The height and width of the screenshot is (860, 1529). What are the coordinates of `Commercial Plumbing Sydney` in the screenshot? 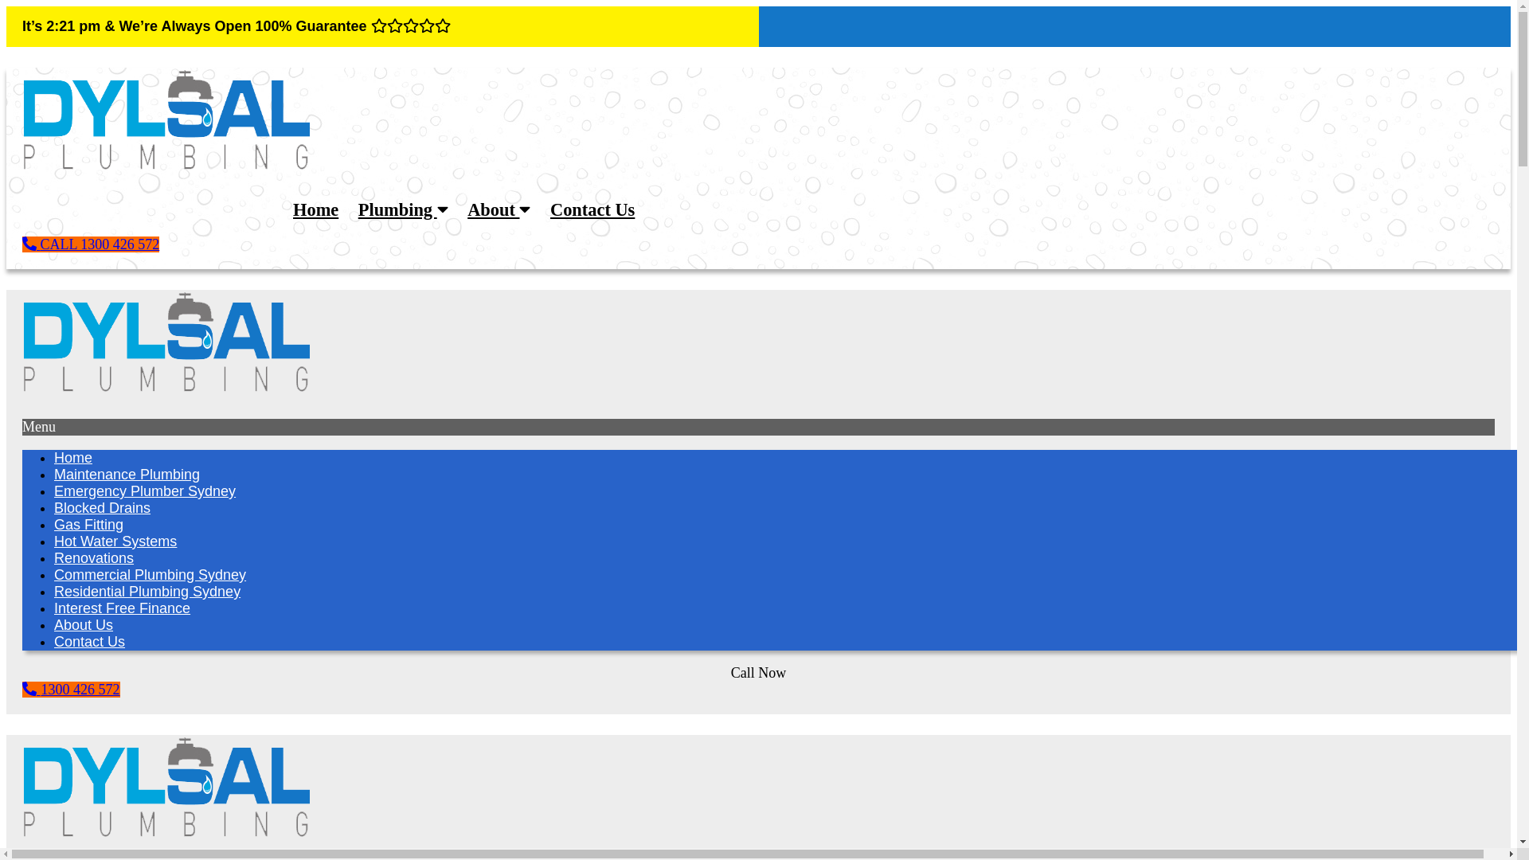 It's located at (150, 575).